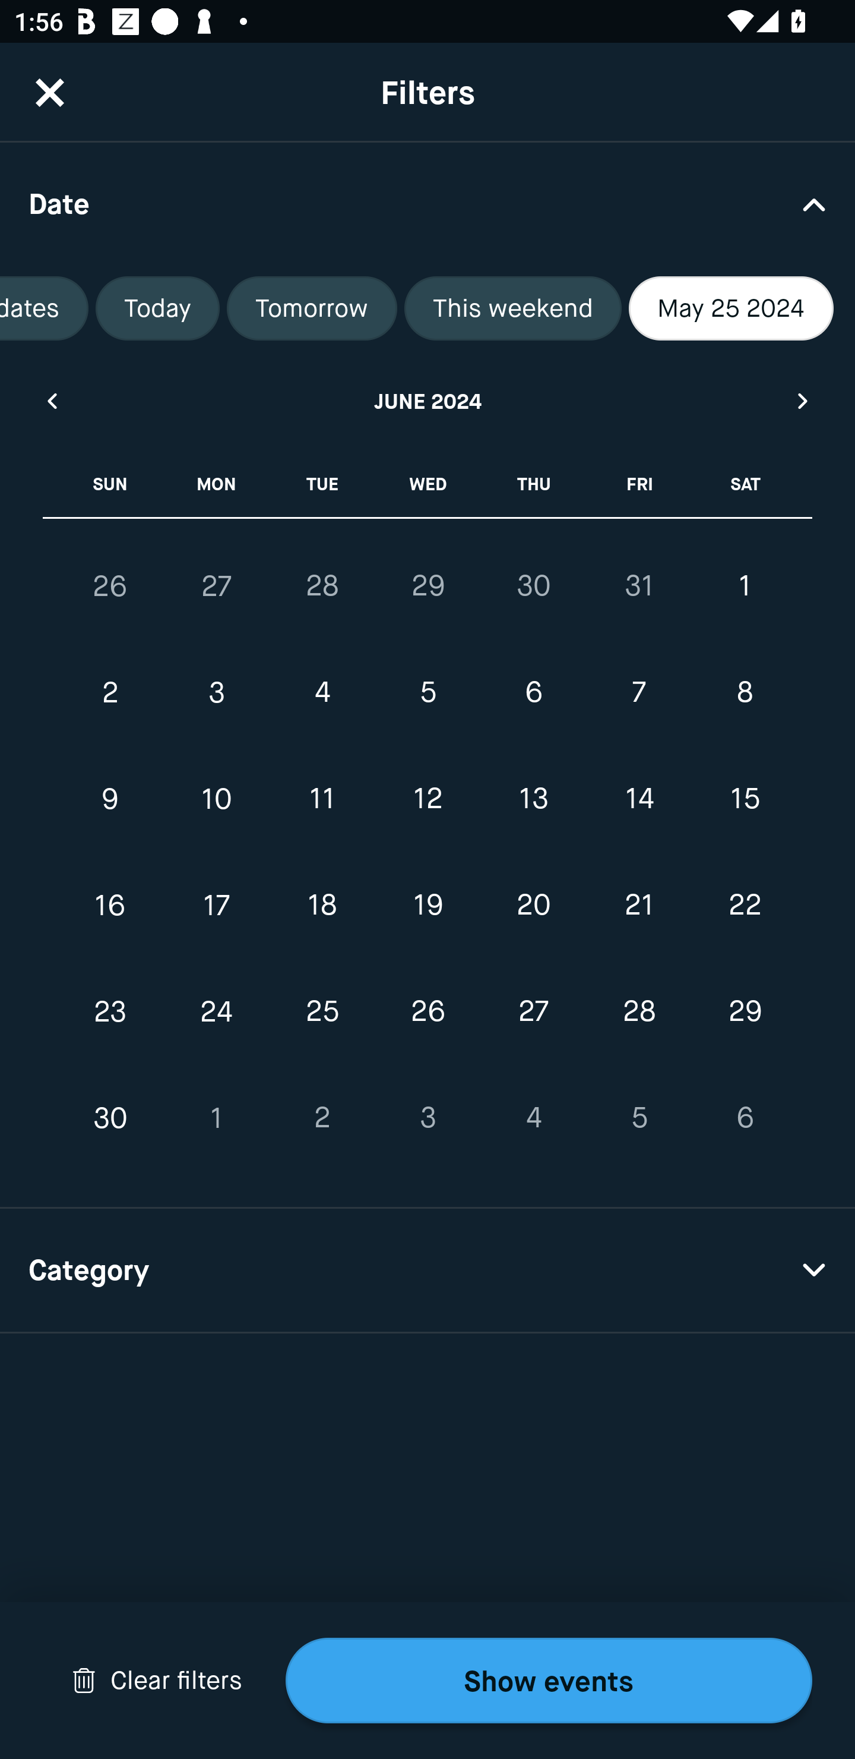 The width and height of the screenshot is (855, 1759). Describe the element at coordinates (533, 693) in the screenshot. I see `6` at that location.